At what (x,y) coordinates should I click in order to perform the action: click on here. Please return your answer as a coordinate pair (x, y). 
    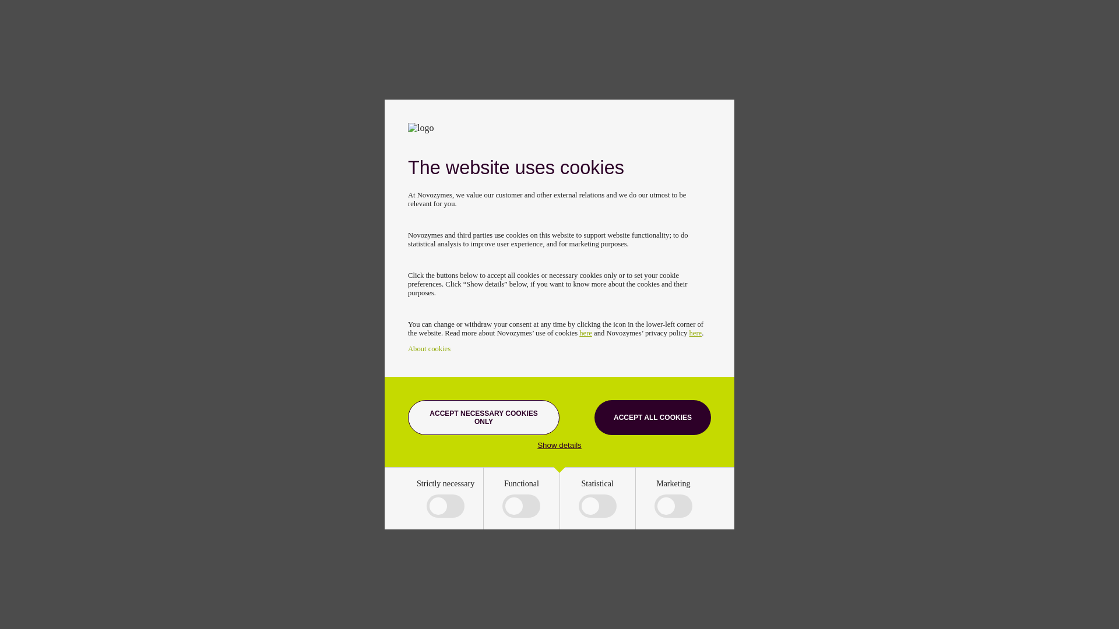
    Looking at the image, I should click on (696, 333).